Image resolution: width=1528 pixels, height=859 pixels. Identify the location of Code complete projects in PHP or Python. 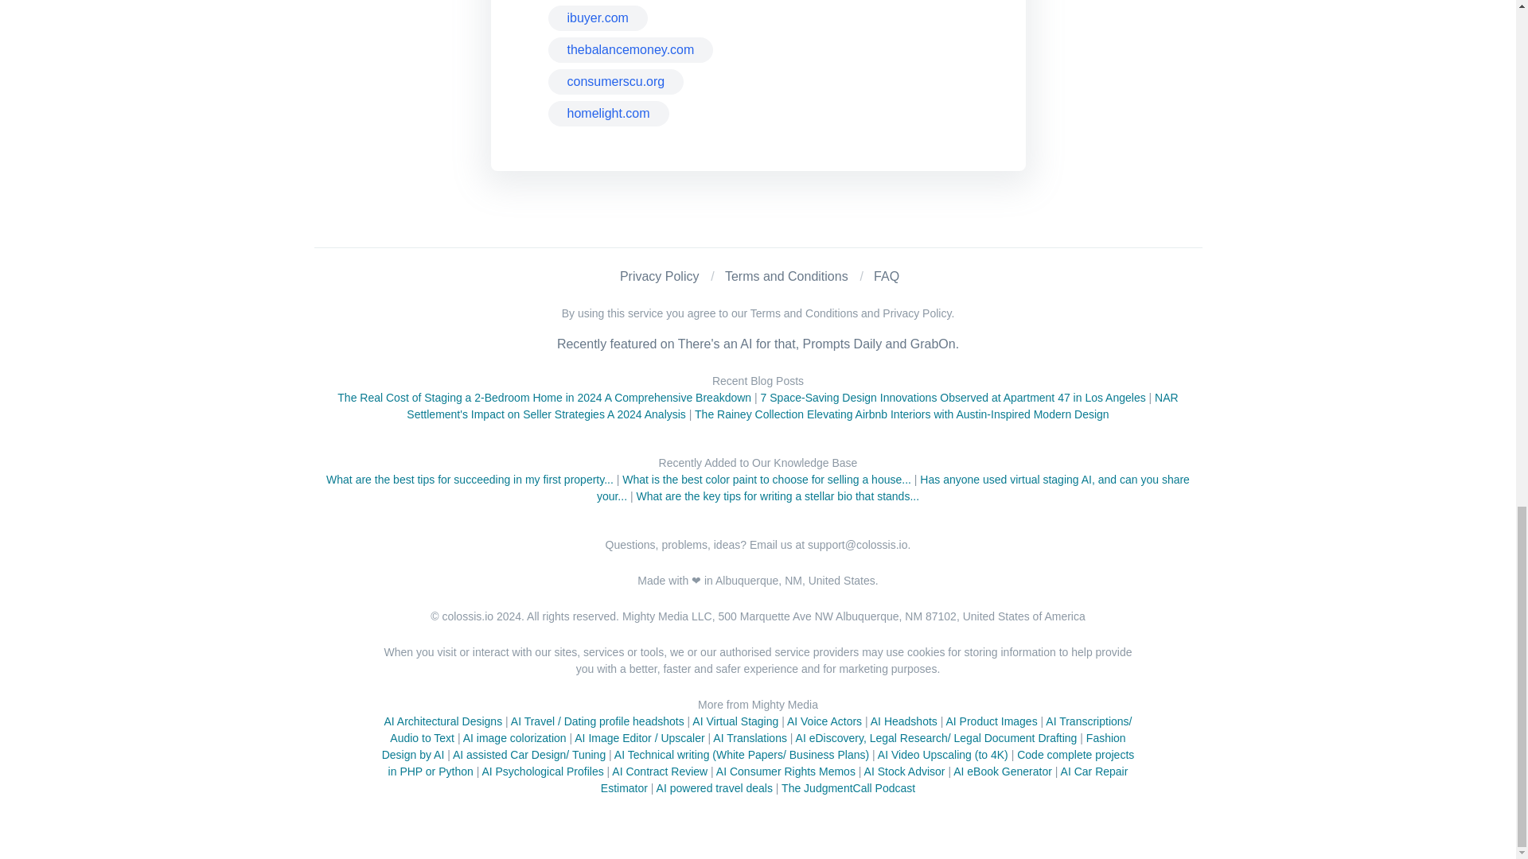
(761, 763).